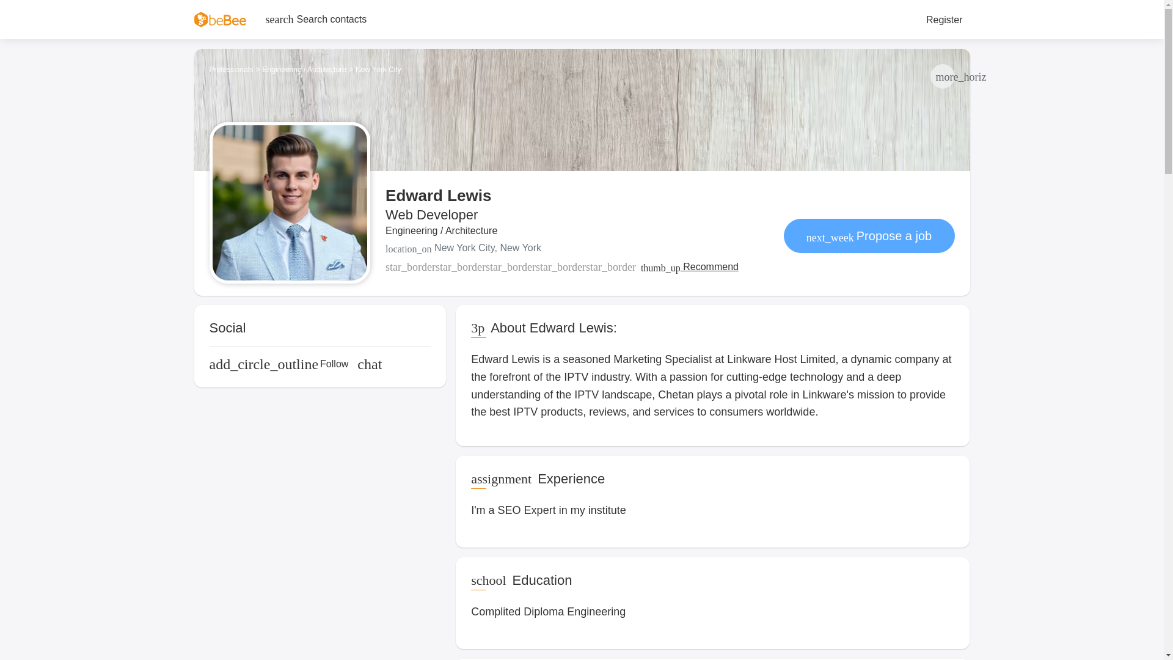 Image resolution: width=1173 pixels, height=660 pixels. What do you see at coordinates (944, 20) in the screenshot?
I see `Register` at bounding box center [944, 20].